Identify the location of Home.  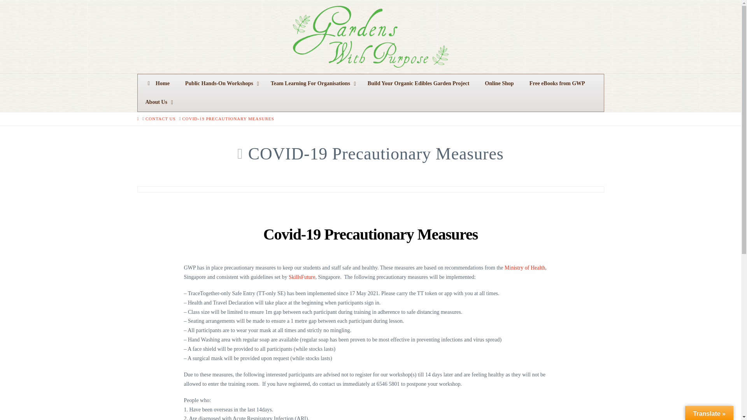
(157, 83).